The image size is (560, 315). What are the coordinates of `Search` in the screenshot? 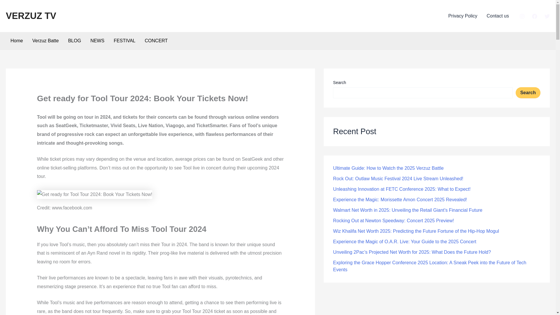 It's located at (528, 93).